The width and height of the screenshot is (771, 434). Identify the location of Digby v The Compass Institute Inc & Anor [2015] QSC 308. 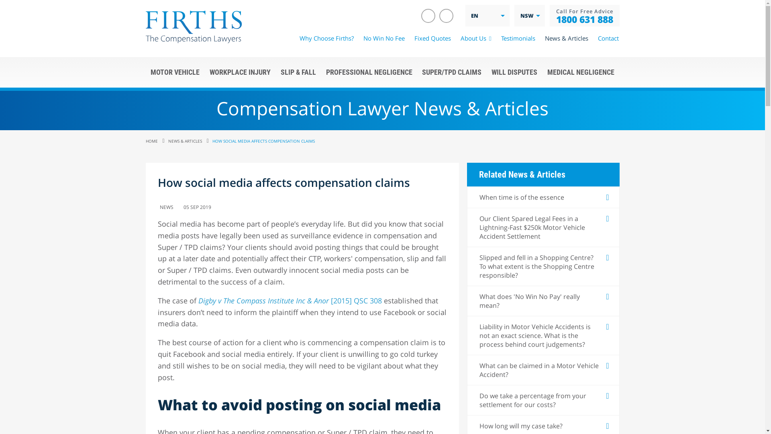
(290, 301).